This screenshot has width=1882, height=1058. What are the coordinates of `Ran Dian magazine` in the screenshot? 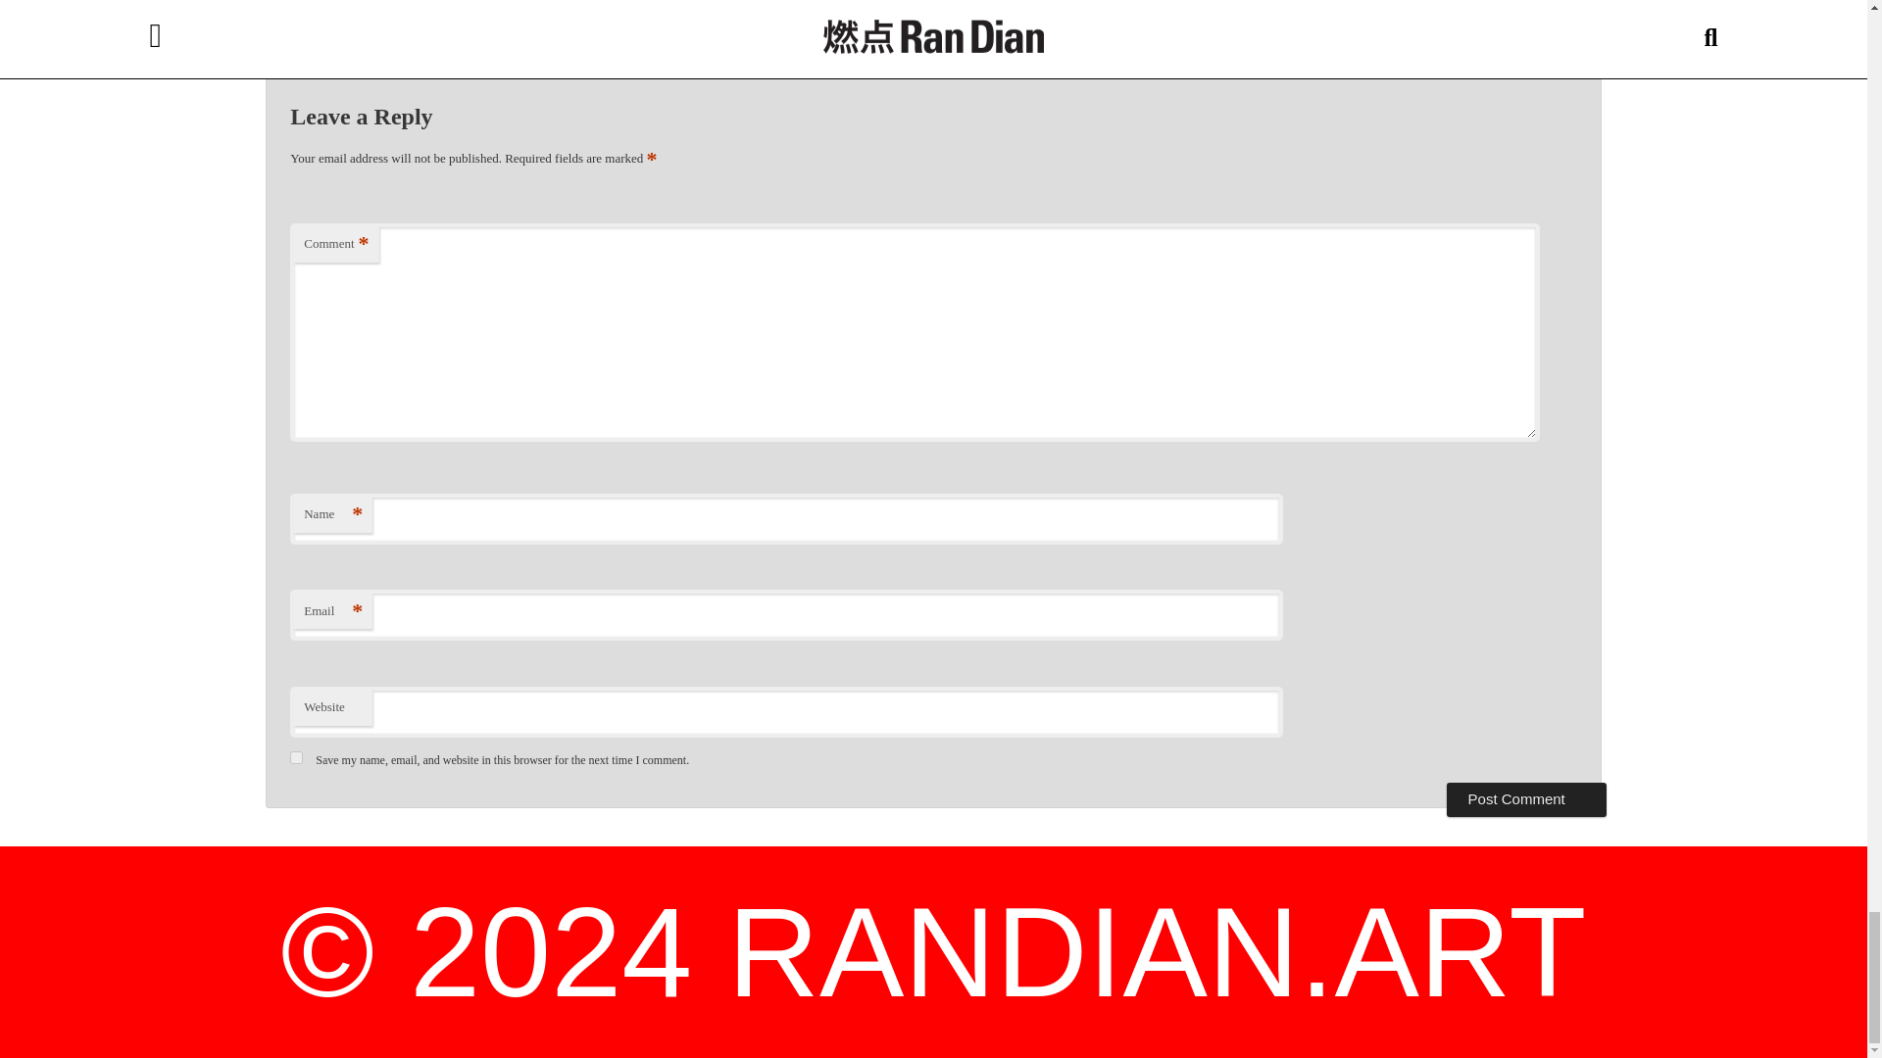 It's located at (994, 4).